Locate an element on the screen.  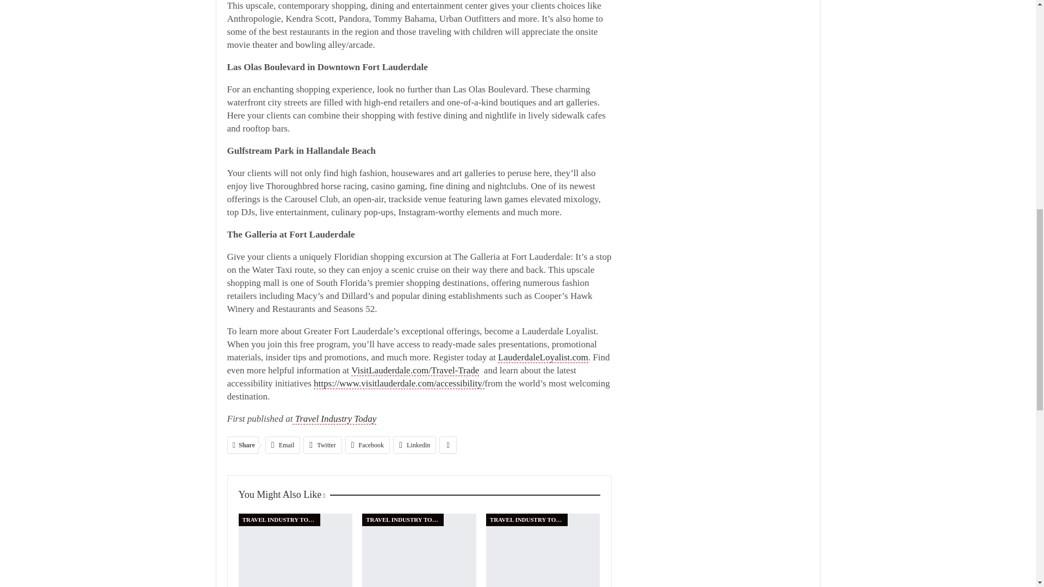
VIKING POLARIS CRUISE DELIVERS MORE THAN ADVENTURE is located at coordinates (295, 550).